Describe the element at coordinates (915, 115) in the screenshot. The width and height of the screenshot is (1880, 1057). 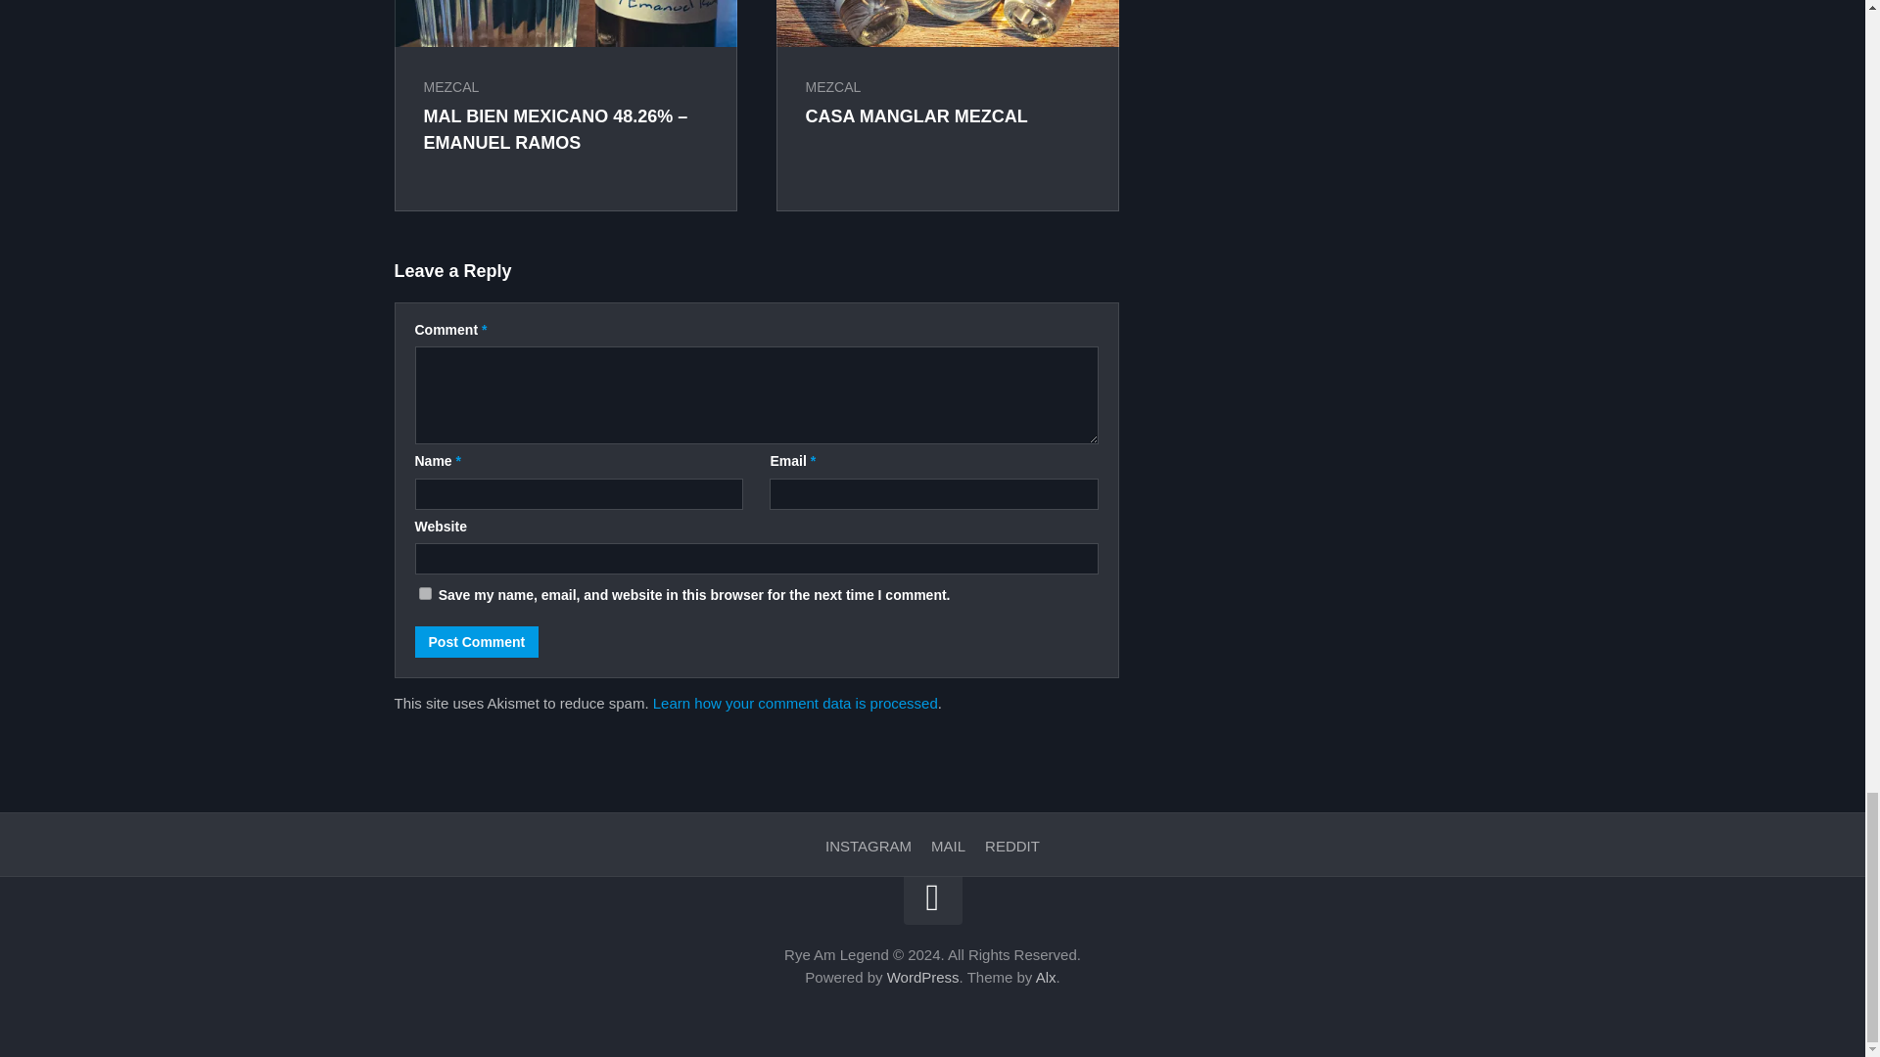
I see `CASA MANGLAR MEZCAL` at that location.